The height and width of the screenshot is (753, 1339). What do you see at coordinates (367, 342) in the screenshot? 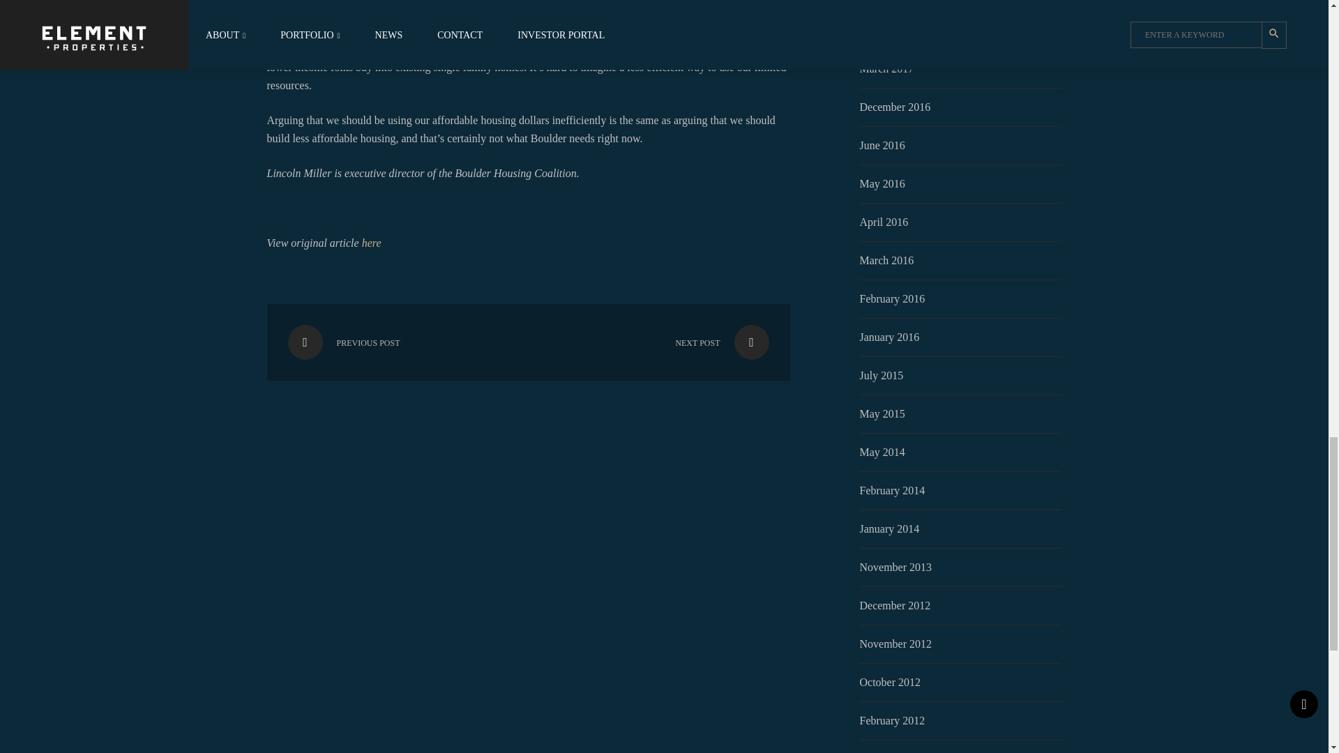
I see `PREVIOUS POST` at bounding box center [367, 342].